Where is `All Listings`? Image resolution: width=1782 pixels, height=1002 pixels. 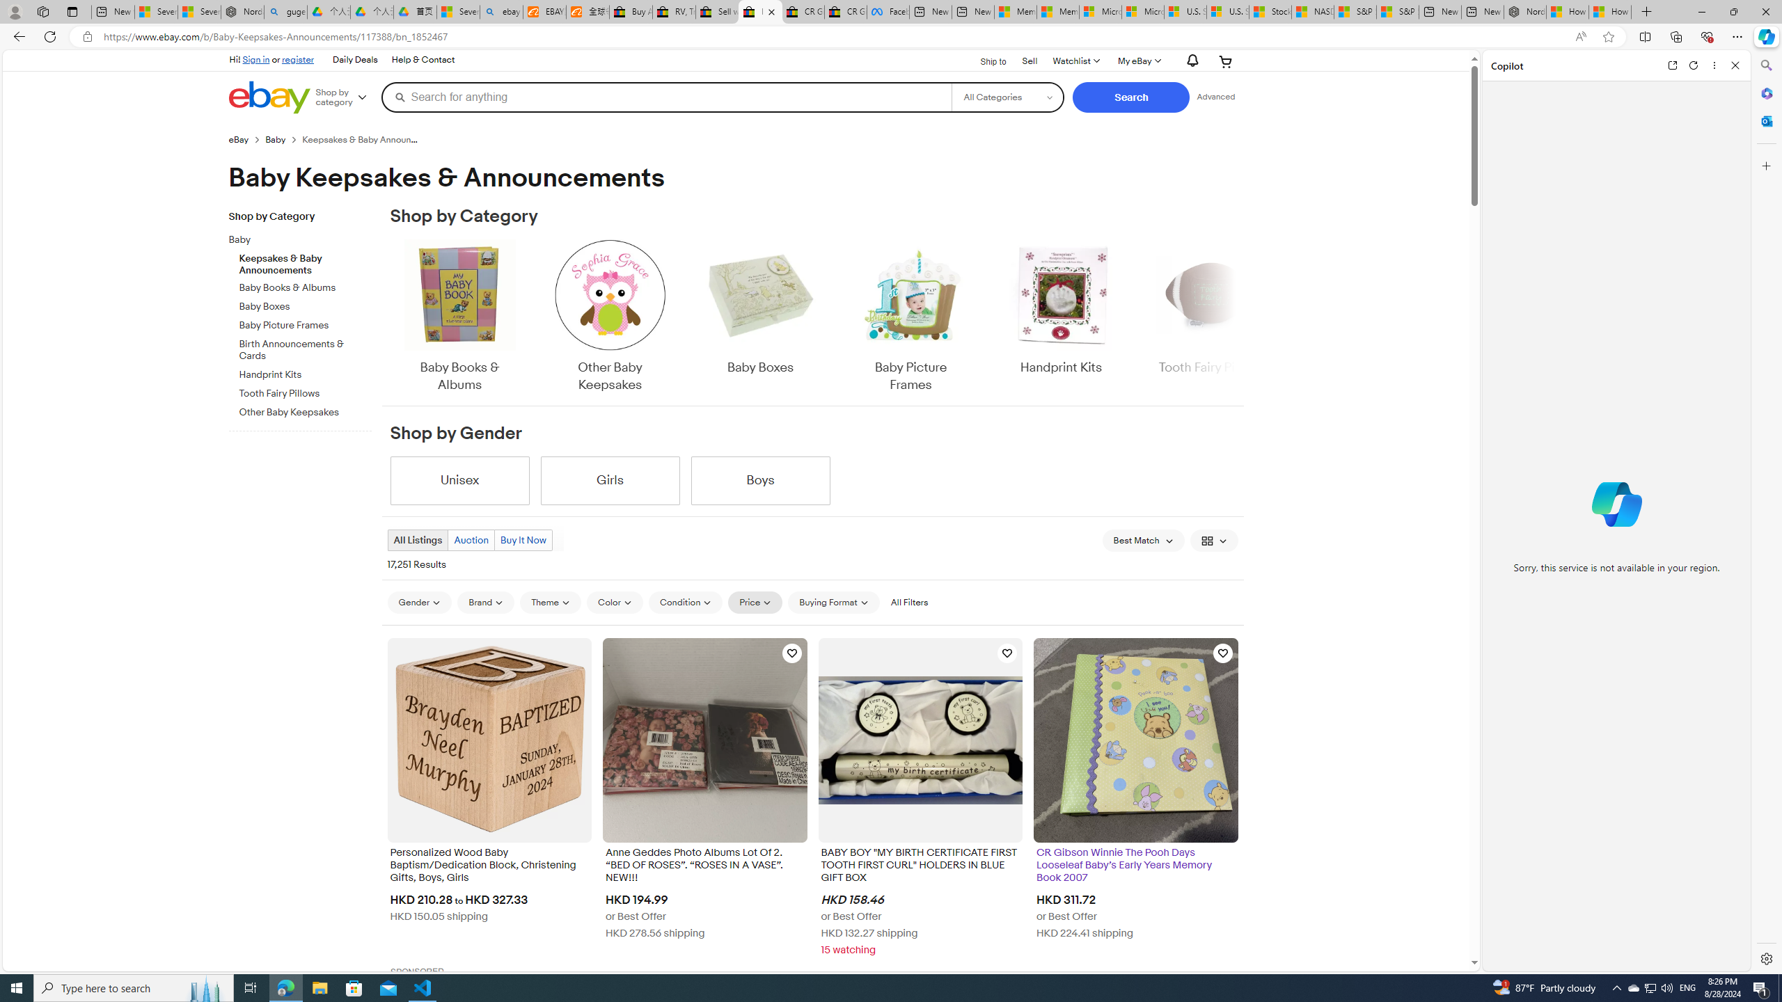
All Listings is located at coordinates (418, 540).